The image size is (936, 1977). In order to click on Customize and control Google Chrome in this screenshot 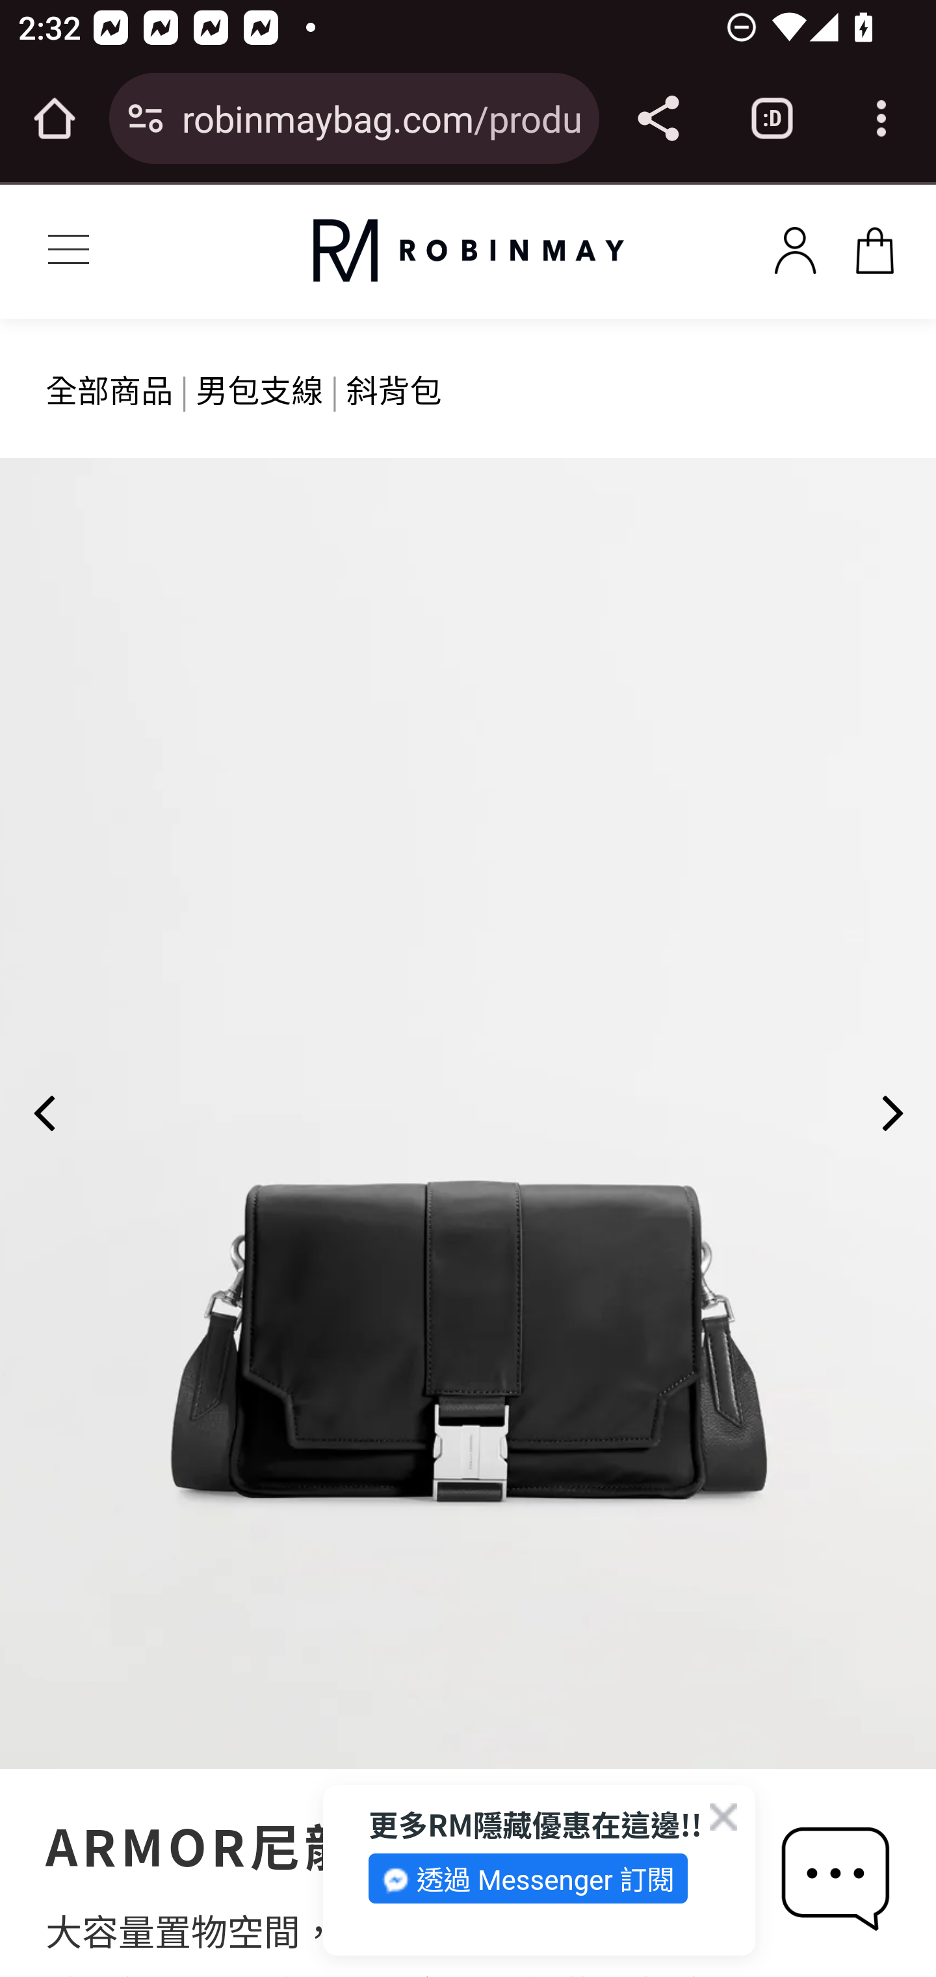, I will do `click(881, 118)`.